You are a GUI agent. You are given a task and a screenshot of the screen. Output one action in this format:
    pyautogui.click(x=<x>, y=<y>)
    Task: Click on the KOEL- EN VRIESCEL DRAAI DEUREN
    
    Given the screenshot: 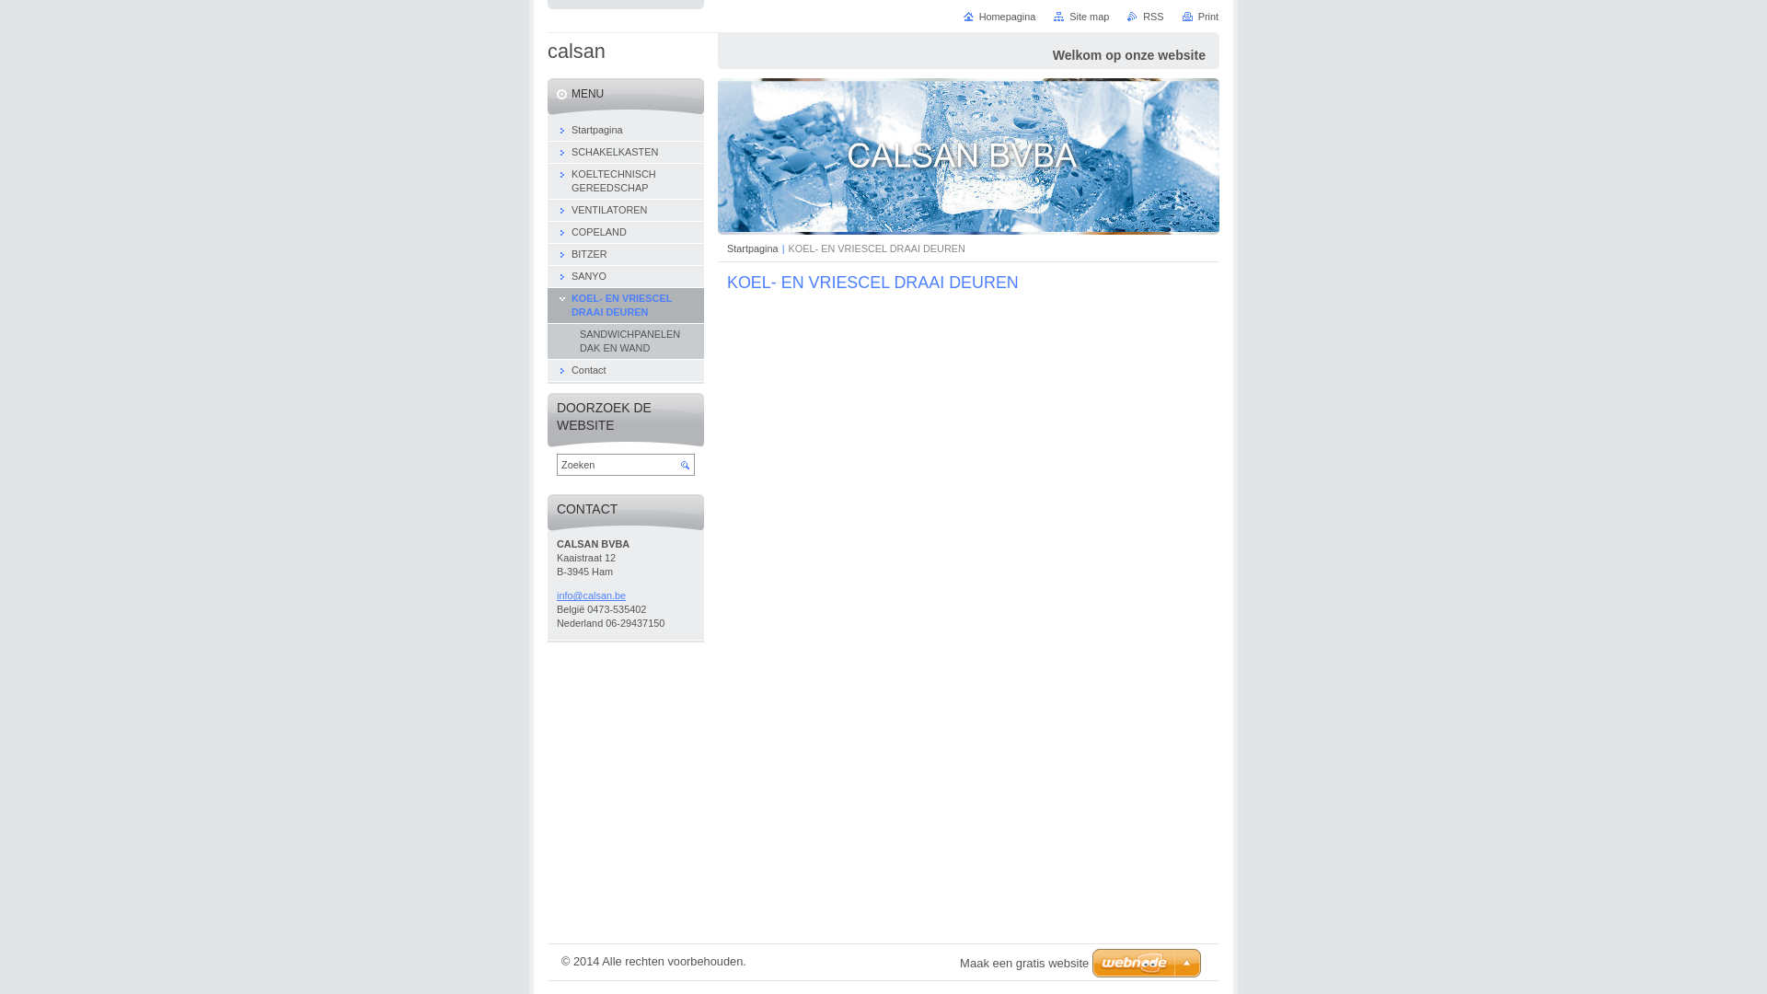 What is the action you would take?
    pyautogui.click(x=626, y=306)
    